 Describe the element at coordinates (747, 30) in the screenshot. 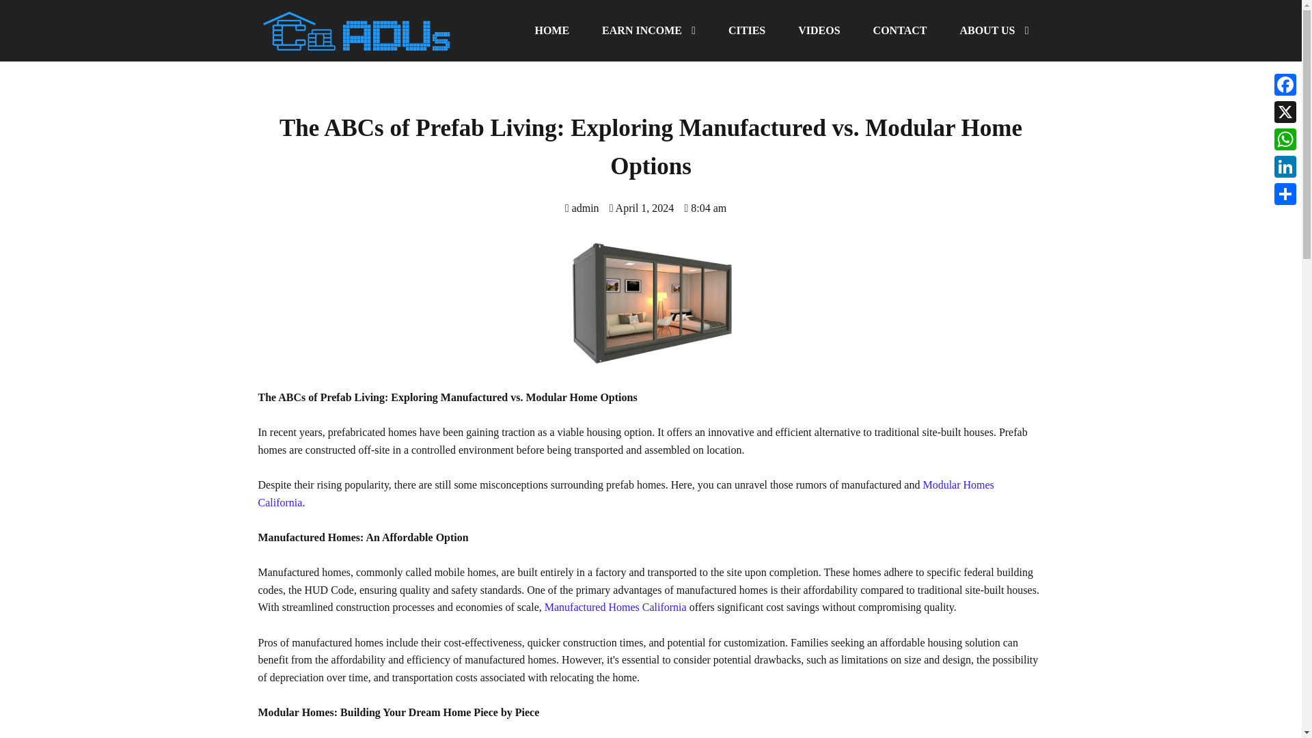

I see `CITIES` at that location.